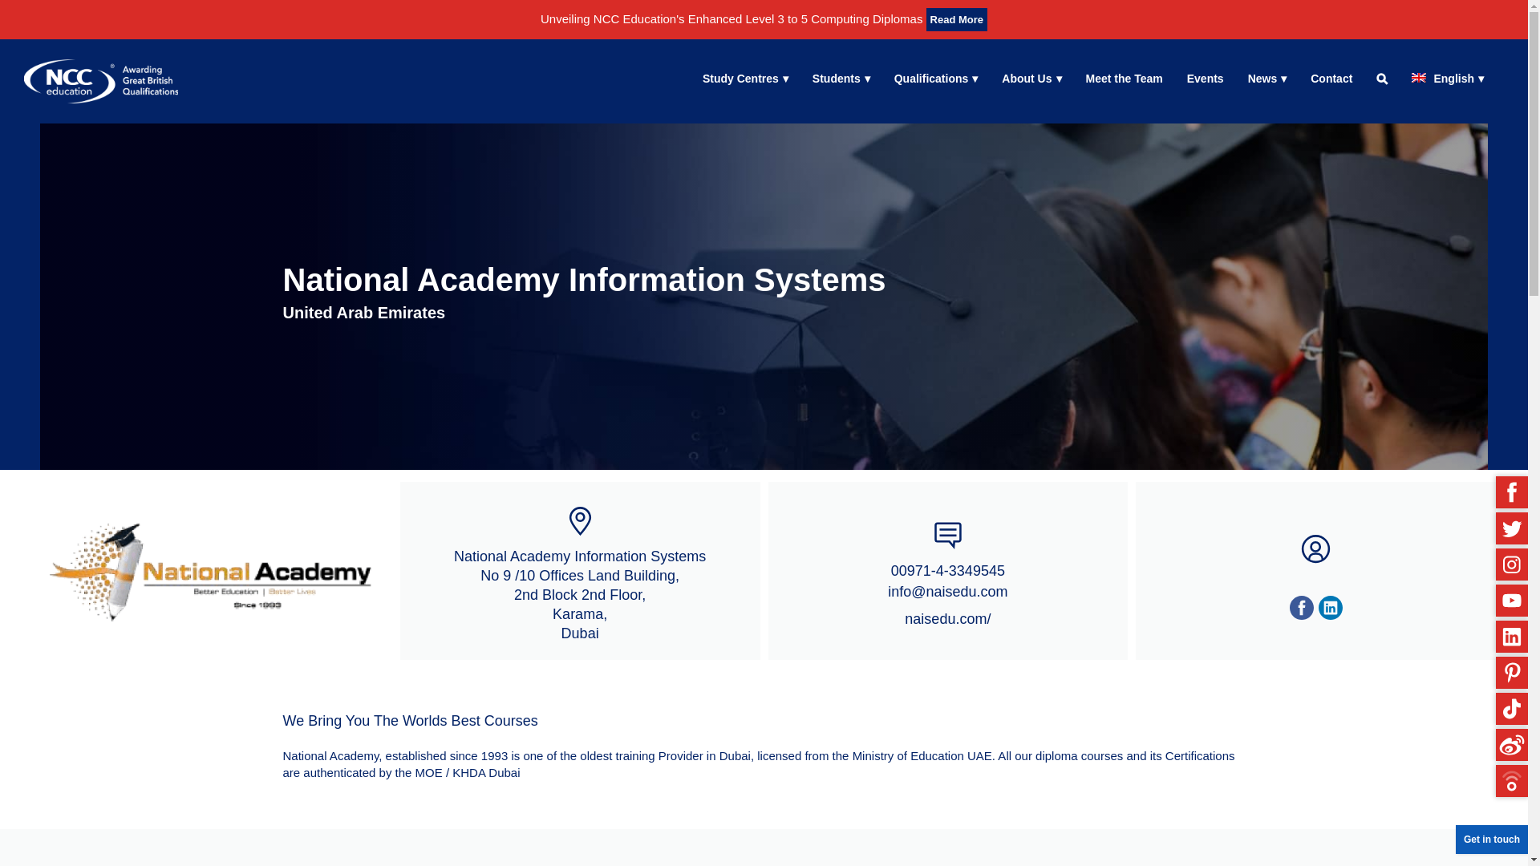  I want to click on Meet the Team, so click(1124, 79).